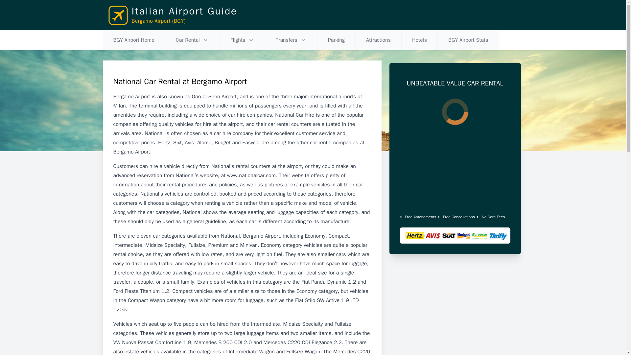  Describe the element at coordinates (133, 40) in the screenshot. I see `BGY Airport Home` at that location.